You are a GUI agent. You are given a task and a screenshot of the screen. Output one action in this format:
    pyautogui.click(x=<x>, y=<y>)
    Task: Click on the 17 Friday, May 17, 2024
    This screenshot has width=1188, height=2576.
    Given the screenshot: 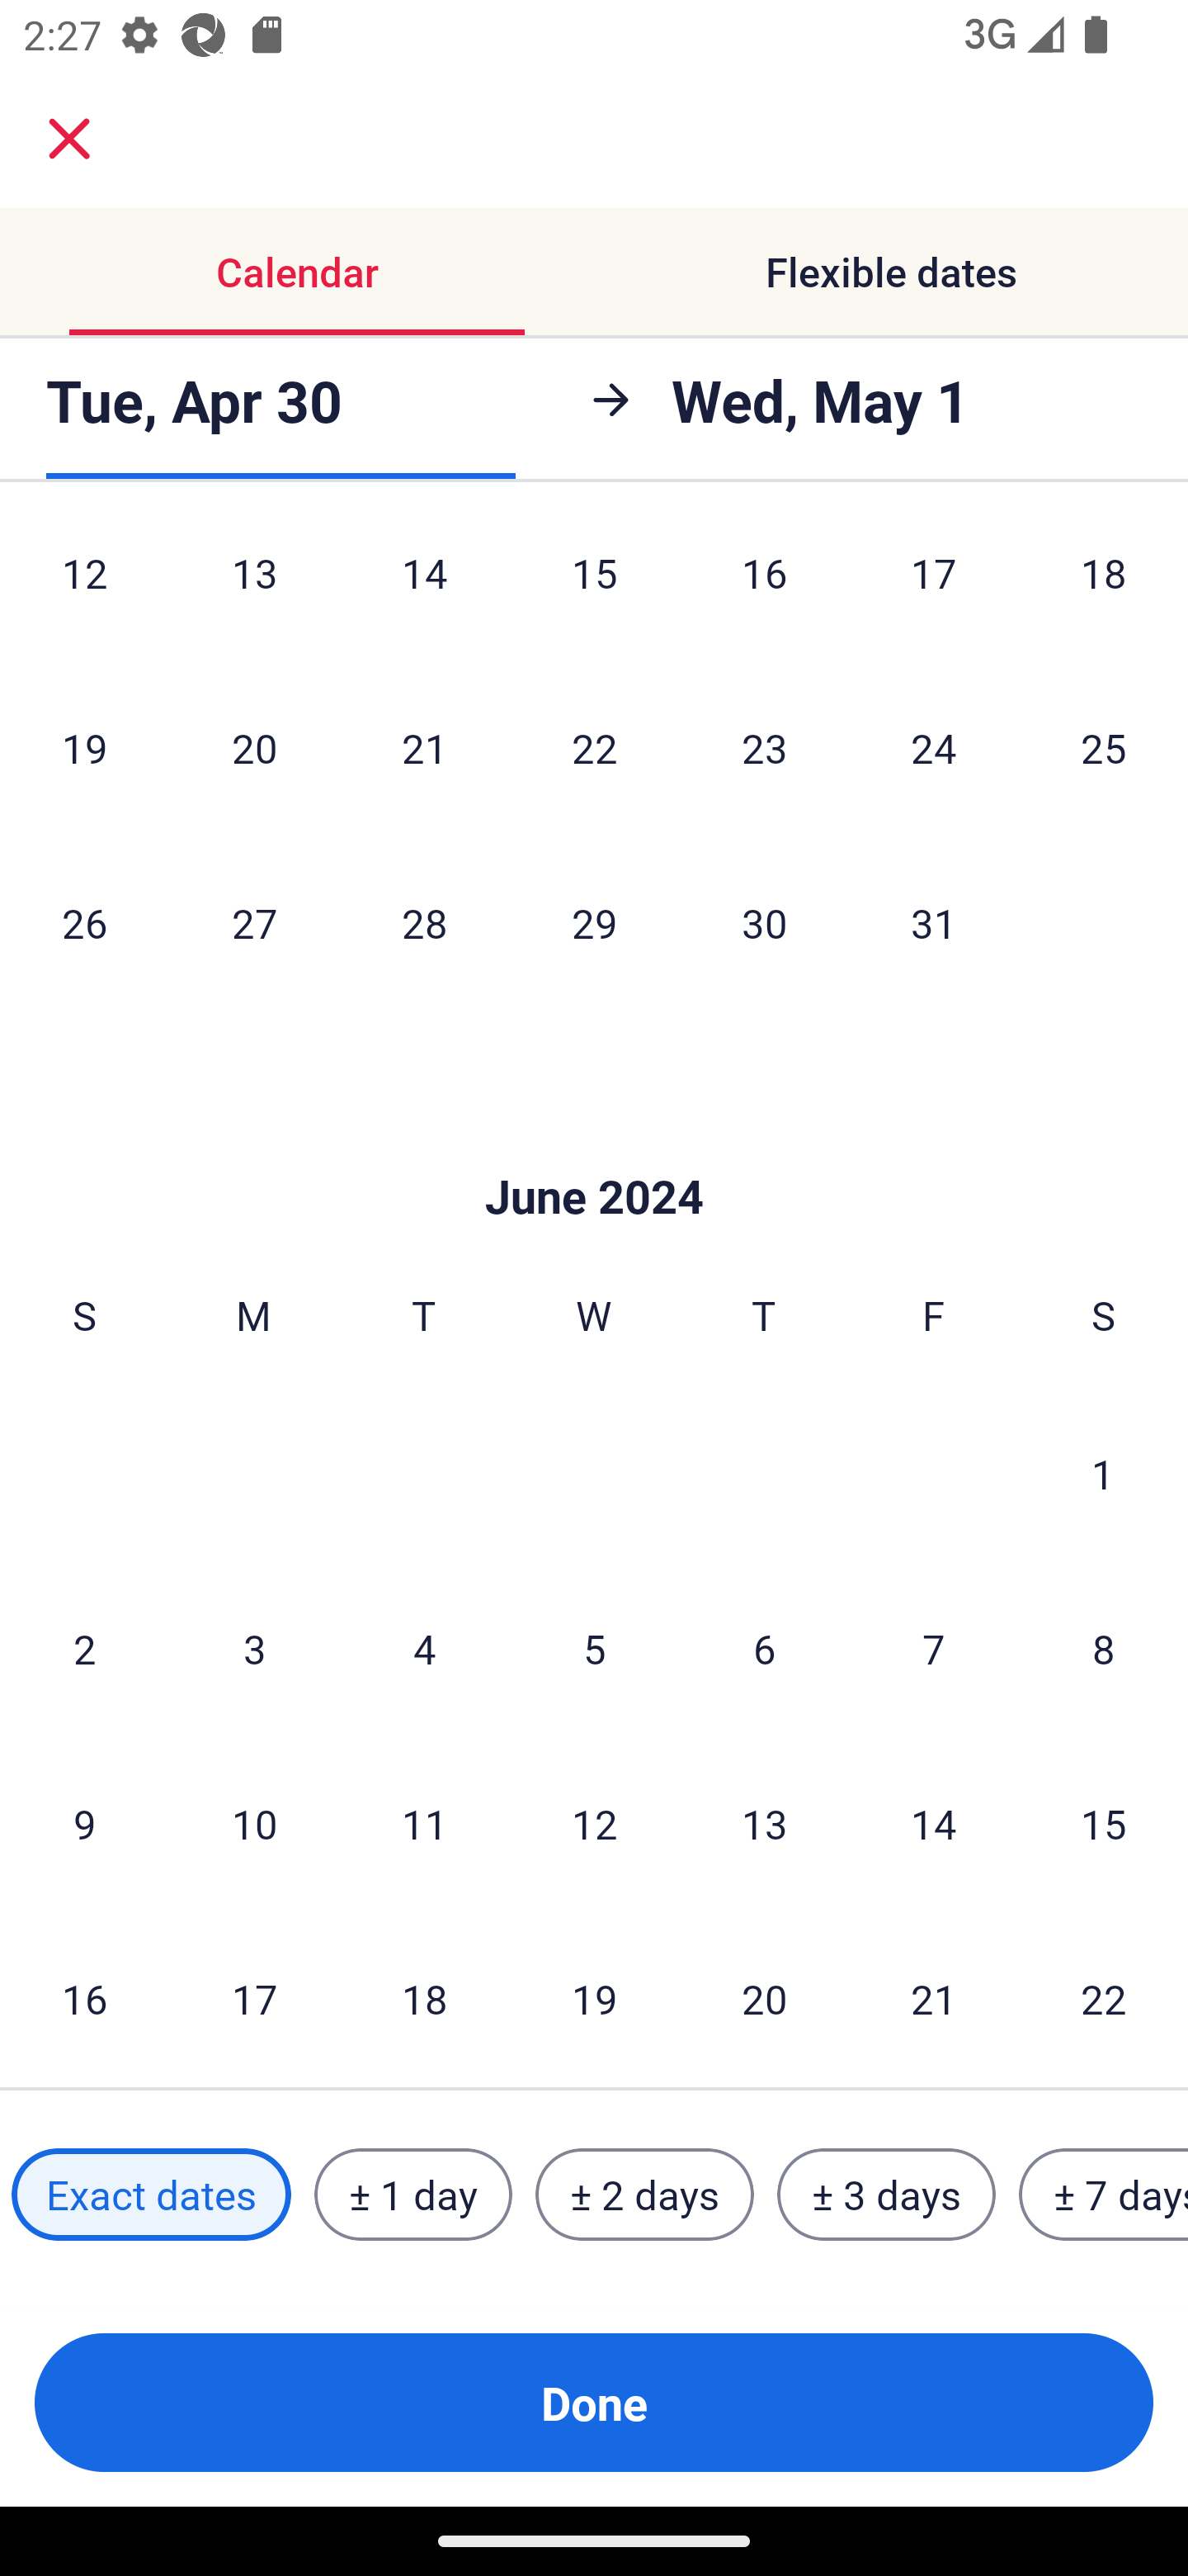 What is the action you would take?
    pyautogui.click(x=934, y=592)
    